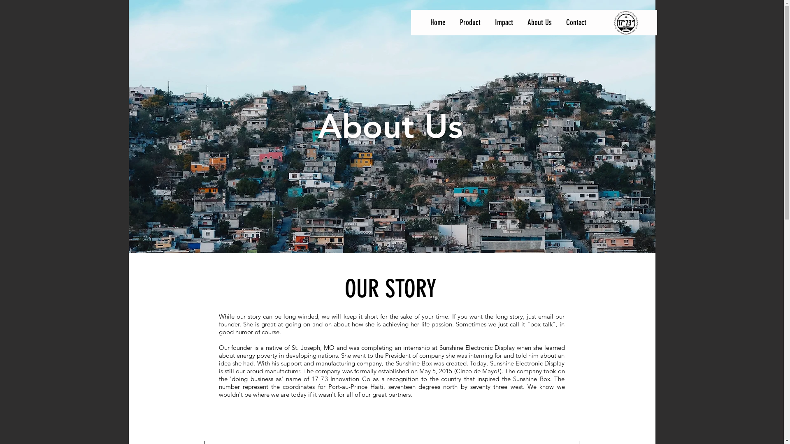 Image resolution: width=790 pixels, height=444 pixels. Describe the element at coordinates (504, 22) in the screenshot. I see `Impact` at that location.